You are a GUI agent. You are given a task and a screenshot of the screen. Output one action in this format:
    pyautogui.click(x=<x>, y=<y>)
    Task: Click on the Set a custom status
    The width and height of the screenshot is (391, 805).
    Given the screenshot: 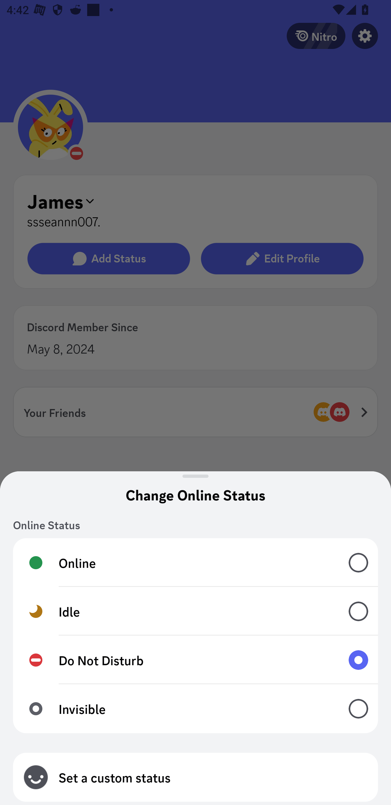 What is the action you would take?
    pyautogui.click(x=195, y=777)
    